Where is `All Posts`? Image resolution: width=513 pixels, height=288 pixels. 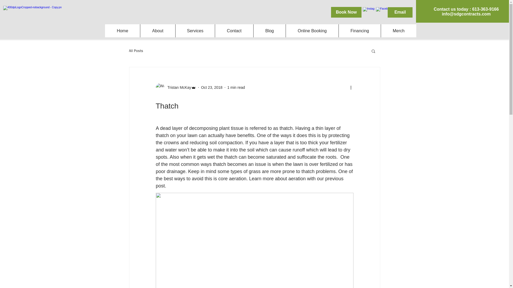
All Posts is located at coordinates (136, 51).